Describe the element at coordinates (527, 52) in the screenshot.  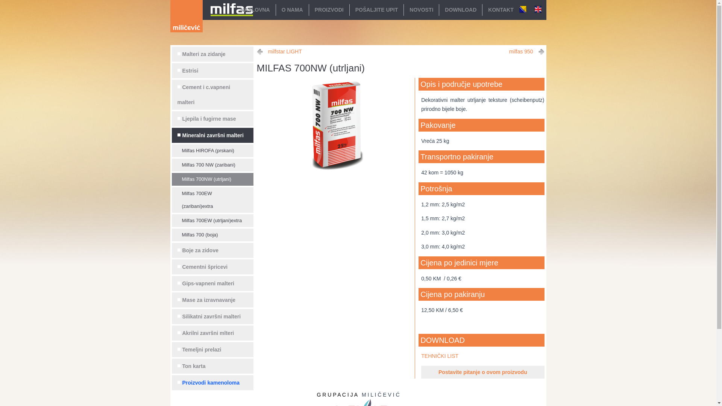
I see `milfas 950` at that location.